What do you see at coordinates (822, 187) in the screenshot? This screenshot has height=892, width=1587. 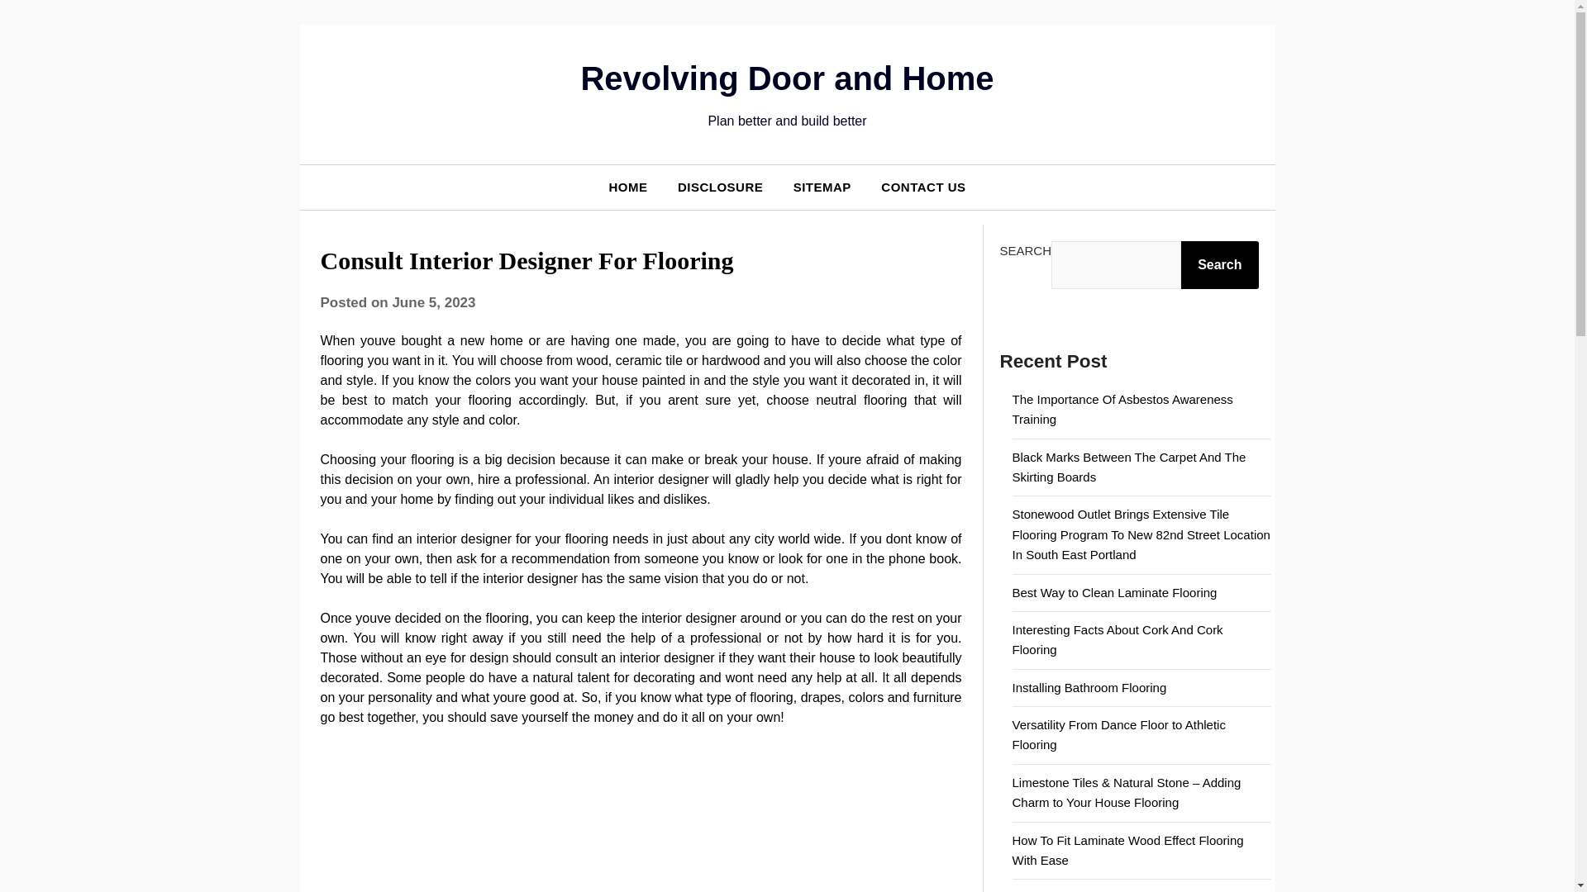 I see `SITEMAP` at bounding box center [822, 187].